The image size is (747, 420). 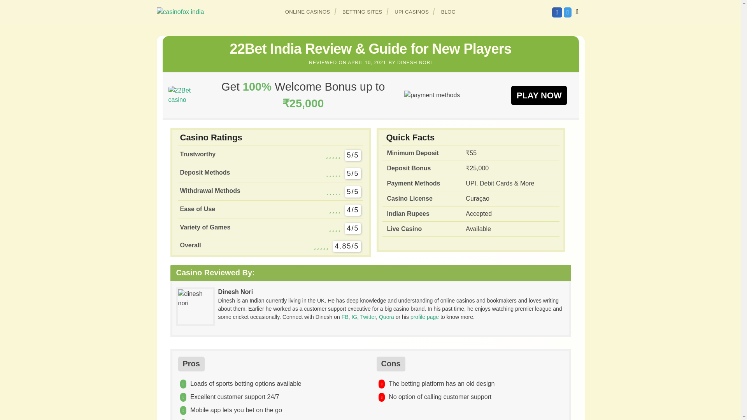 I want to click on profile page, so click(x=424, y=317).